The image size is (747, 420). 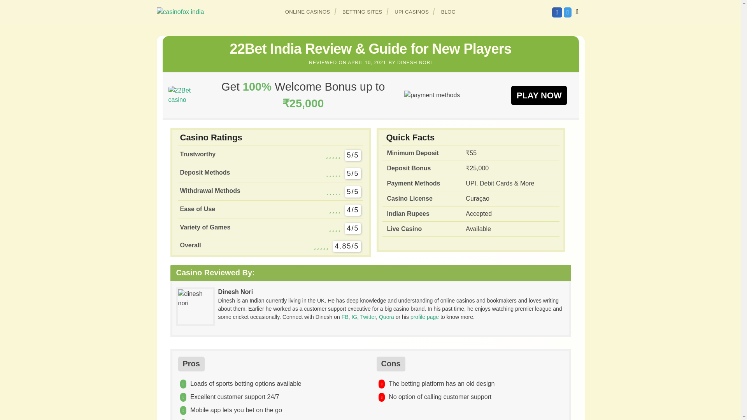 I want to click on profile page, so click(x=424, y=317).